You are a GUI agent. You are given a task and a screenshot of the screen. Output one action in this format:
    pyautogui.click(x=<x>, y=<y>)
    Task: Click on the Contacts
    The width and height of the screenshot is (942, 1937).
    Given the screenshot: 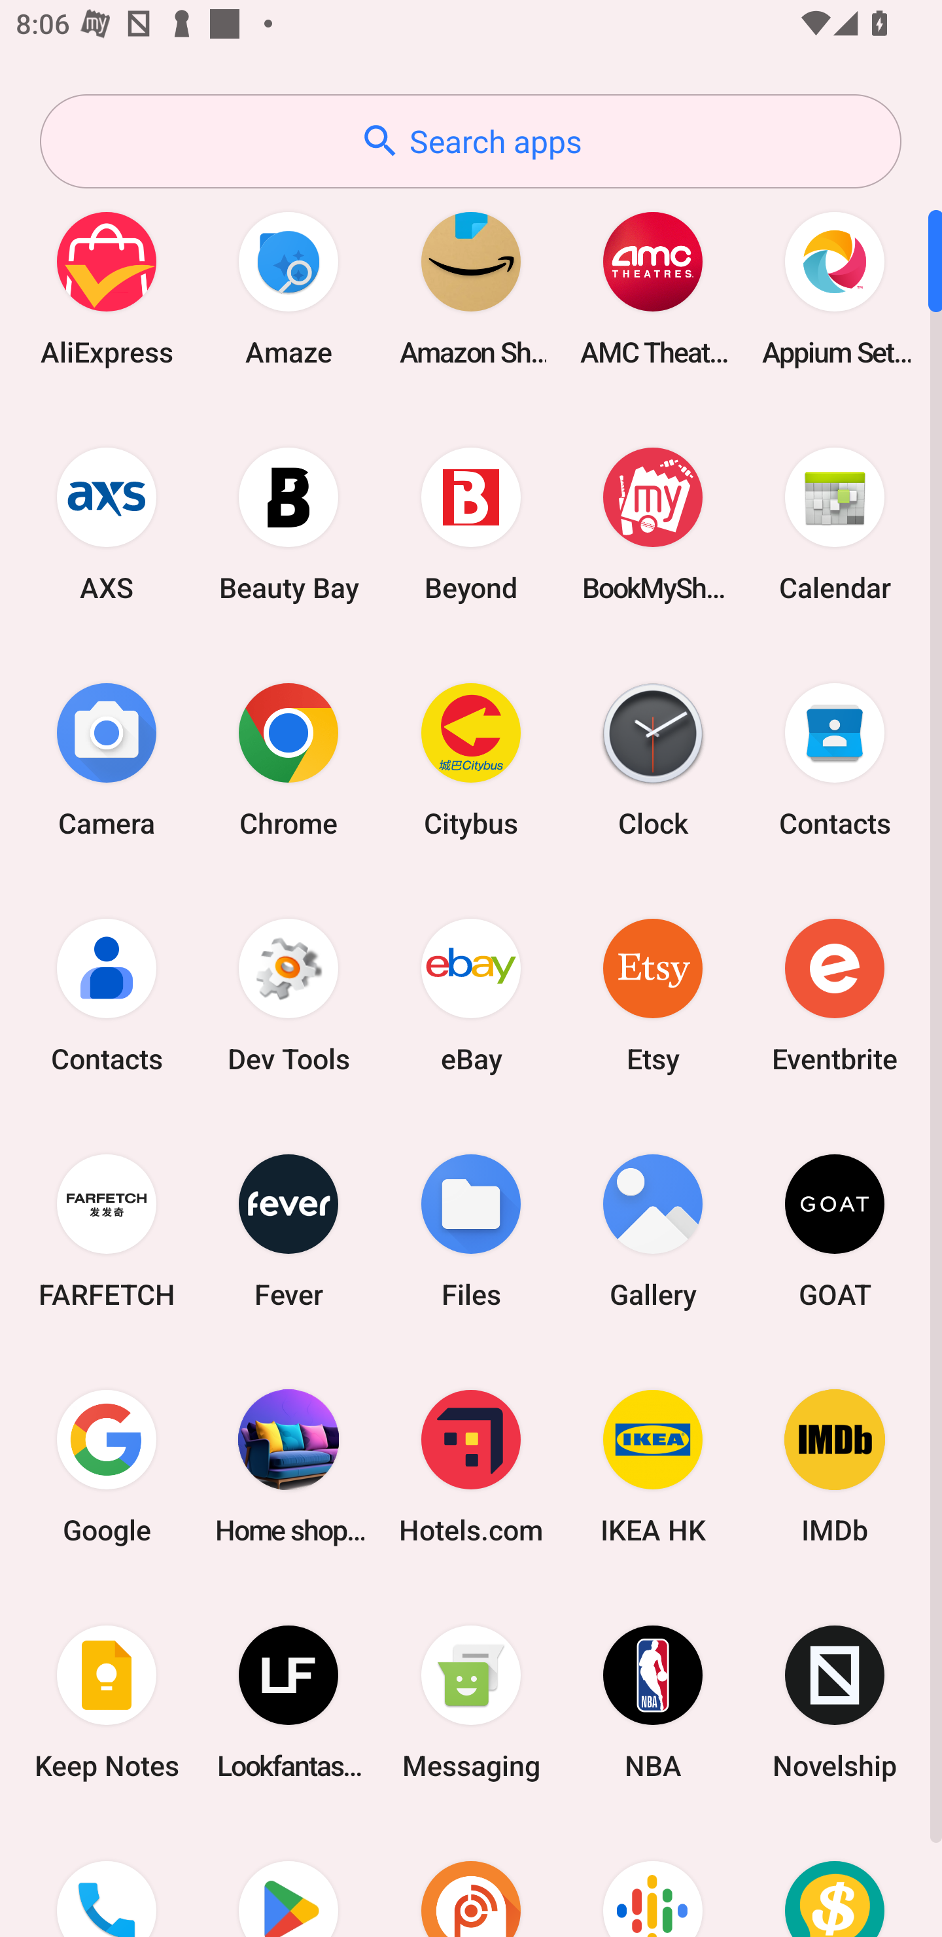 What is the action you would take?
    pyautogui.click(x=107, y=995)
    